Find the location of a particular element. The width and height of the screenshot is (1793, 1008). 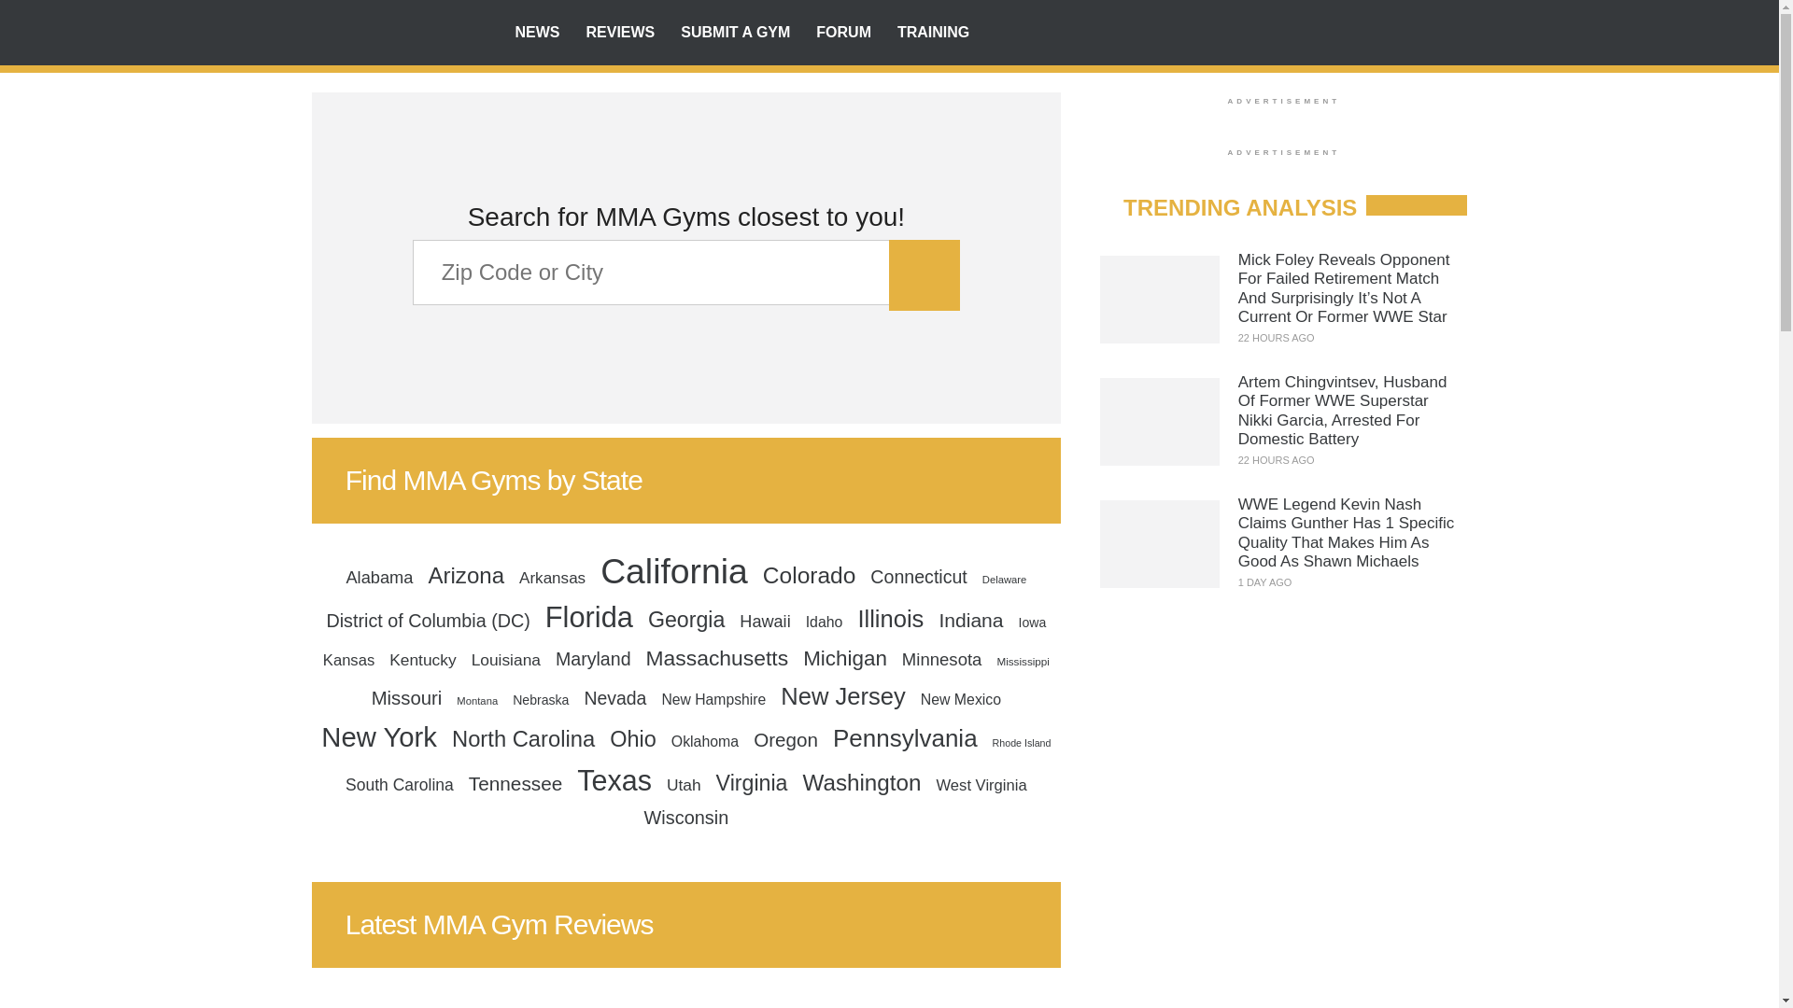

California is located at coordinates (674, 571).